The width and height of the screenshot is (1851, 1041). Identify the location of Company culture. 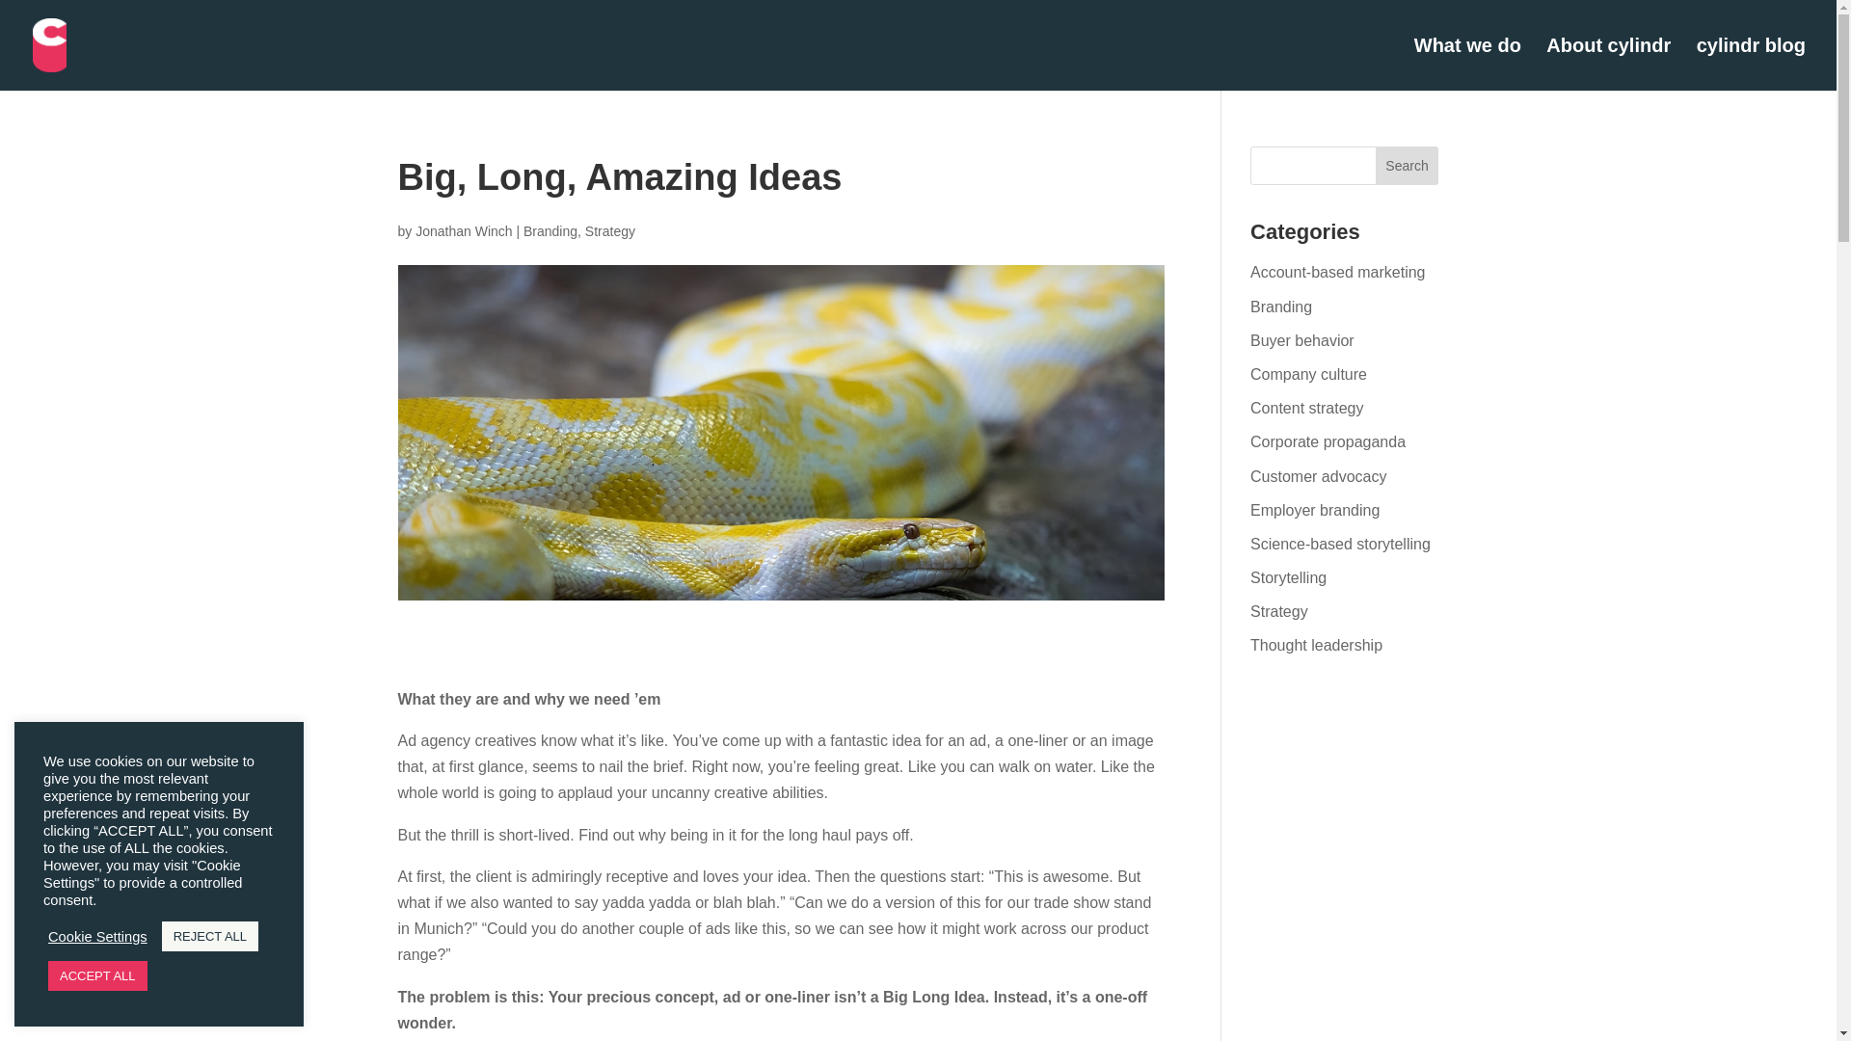
(1309, 374).